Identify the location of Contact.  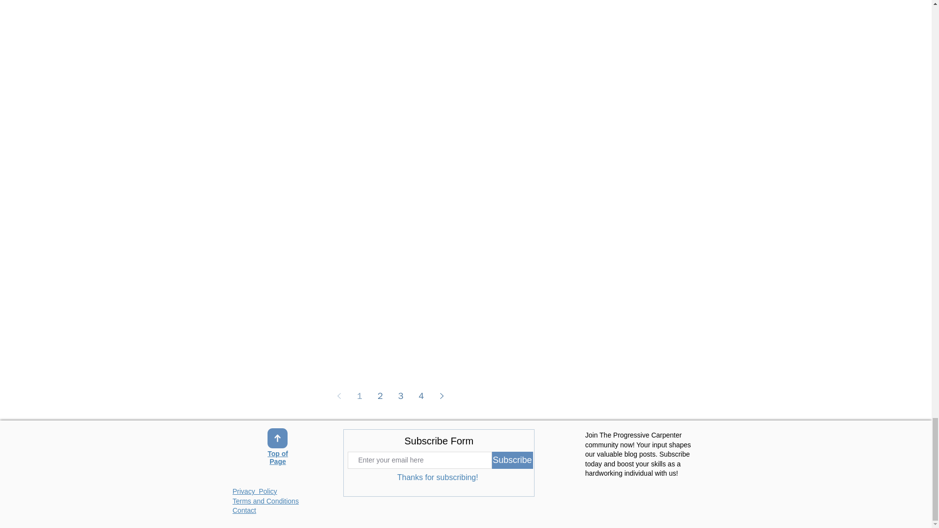
(245, 510).